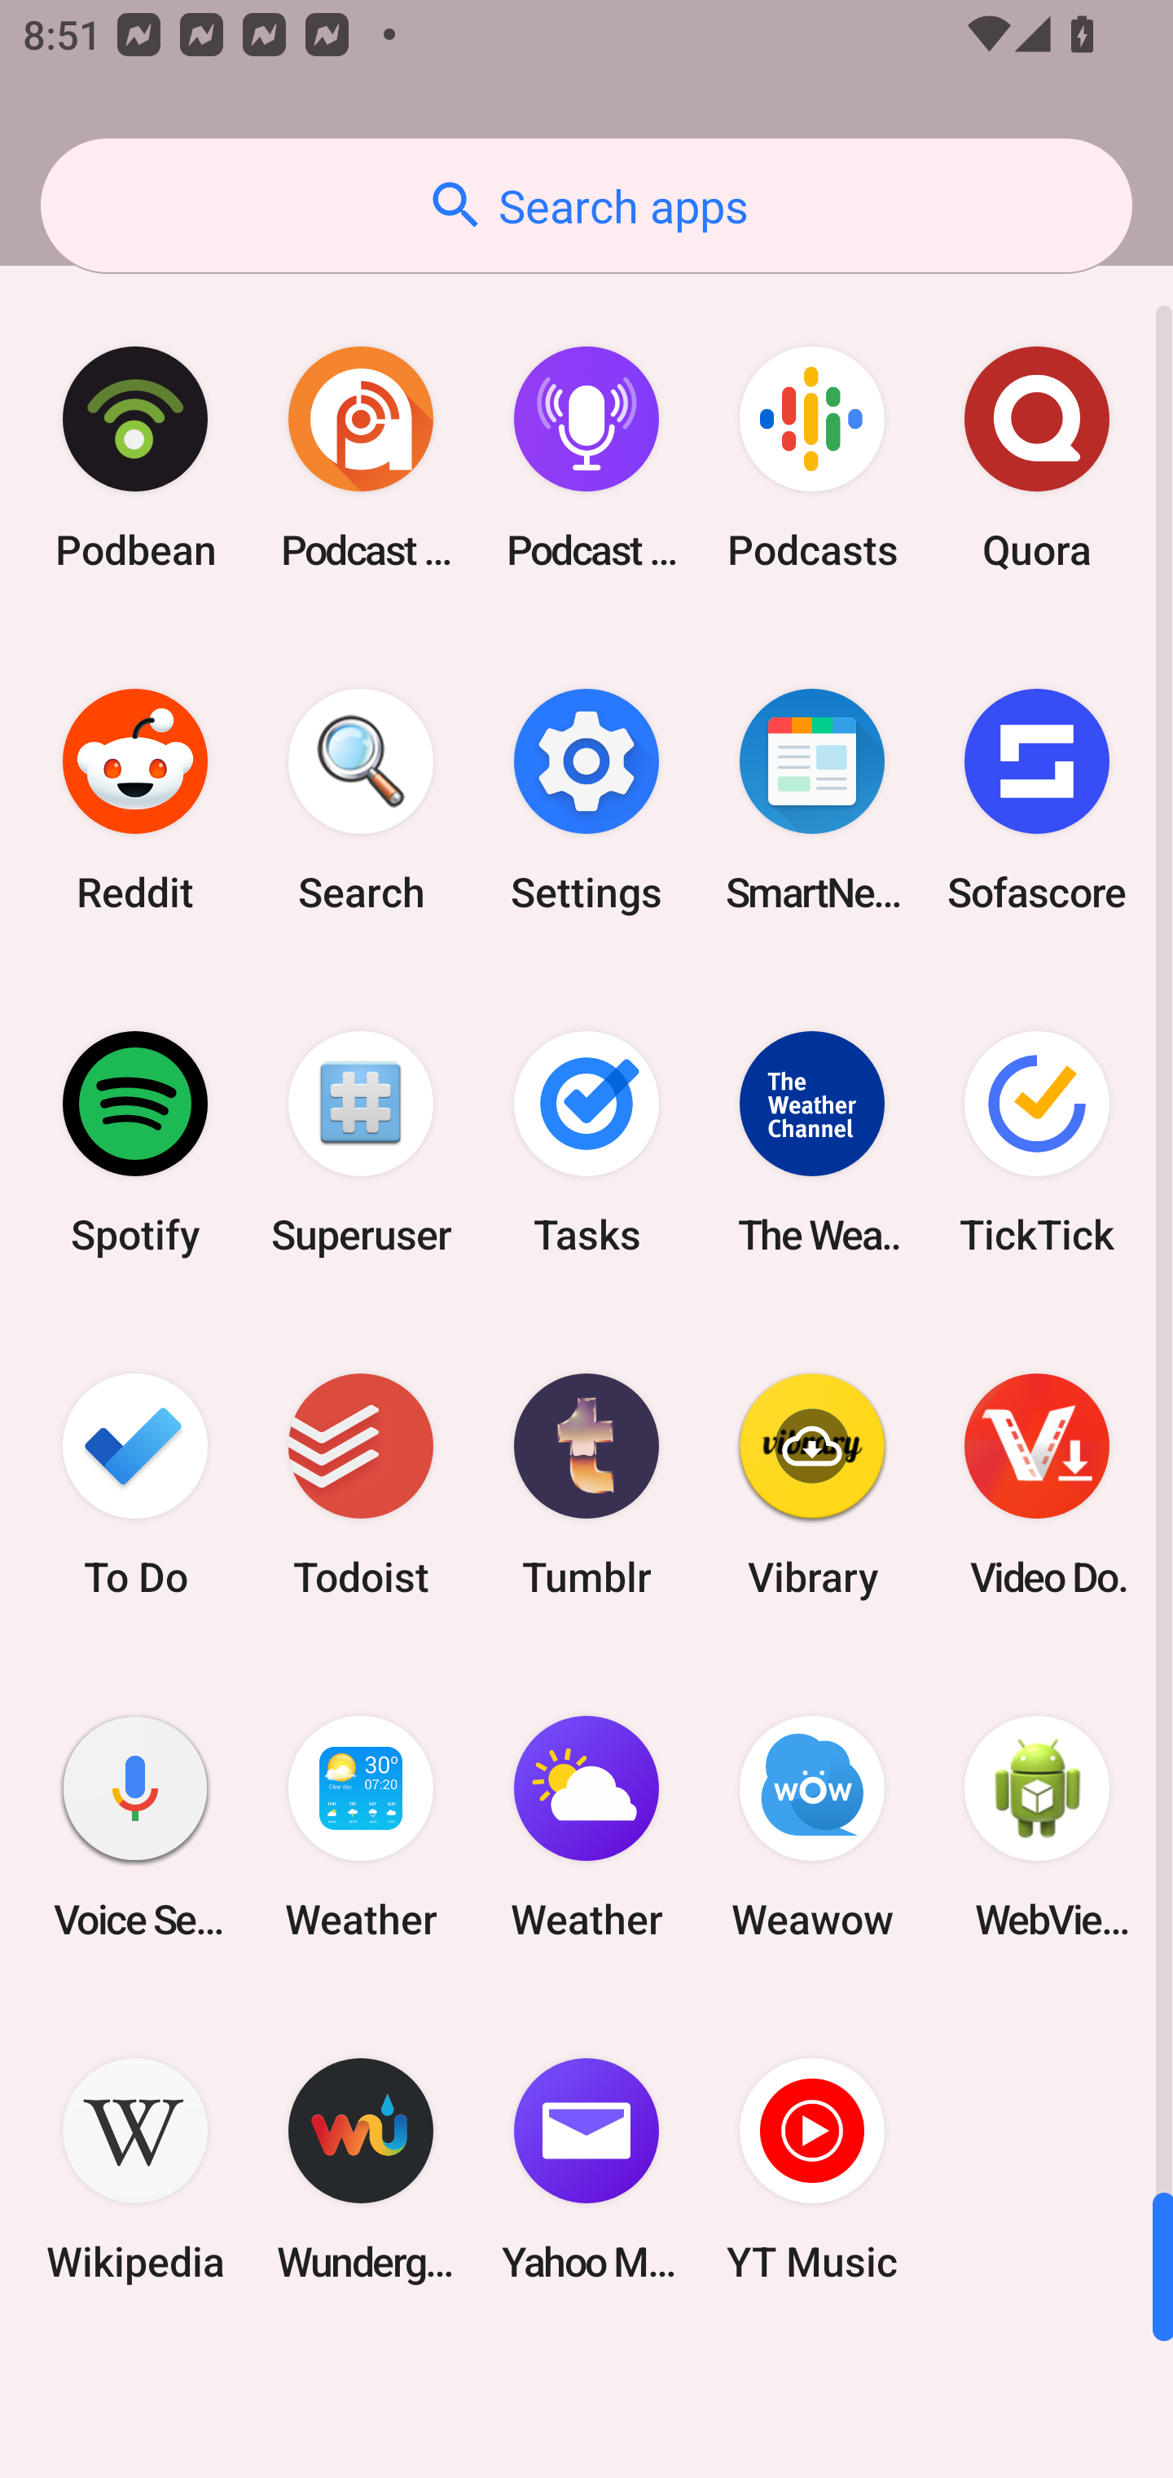 The image size is (1173, 2478). What do you see at coordinates (586, 1142) in the screenshot?
I see `Tasks` at bounding box center [586, 1142].